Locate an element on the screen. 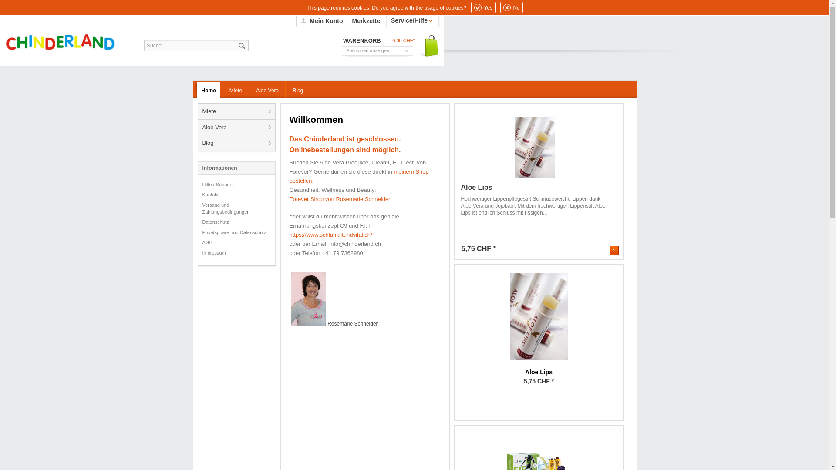 Image resolution: width=836 pixels, height=470 pixels. Suchen is located at coordinates (241, 45).